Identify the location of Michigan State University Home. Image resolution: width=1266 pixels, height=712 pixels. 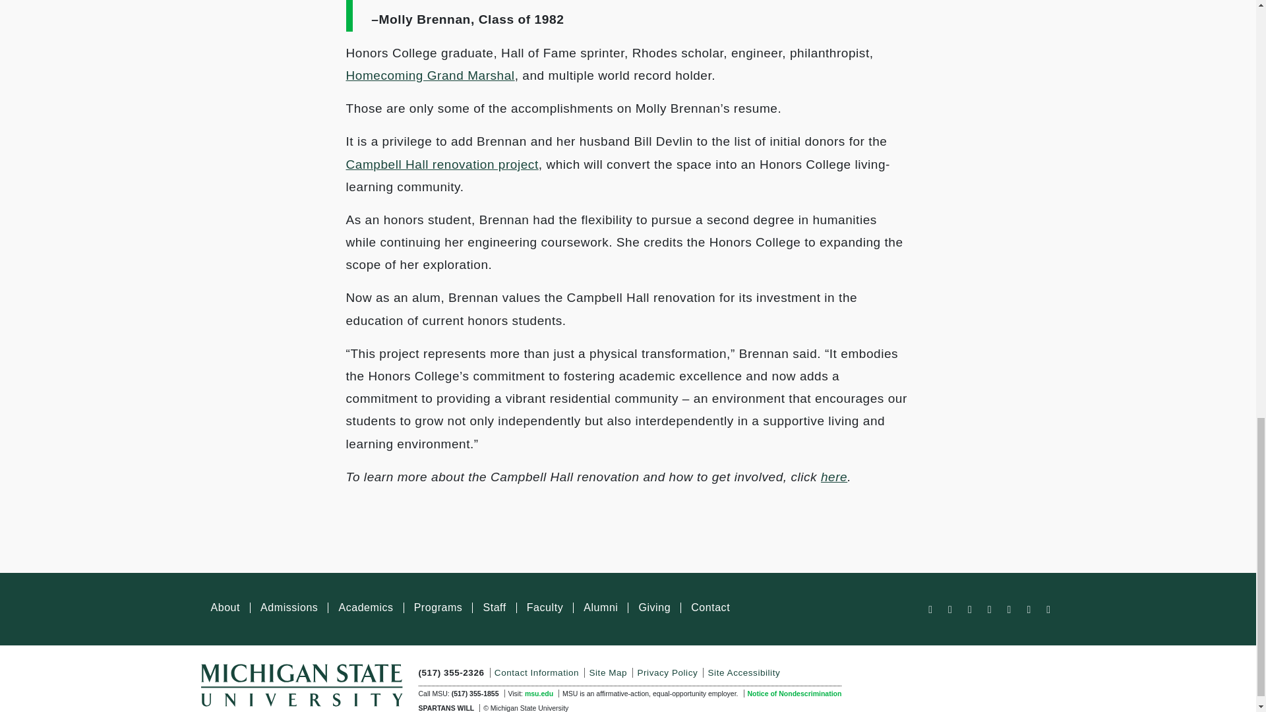
(301, 683).